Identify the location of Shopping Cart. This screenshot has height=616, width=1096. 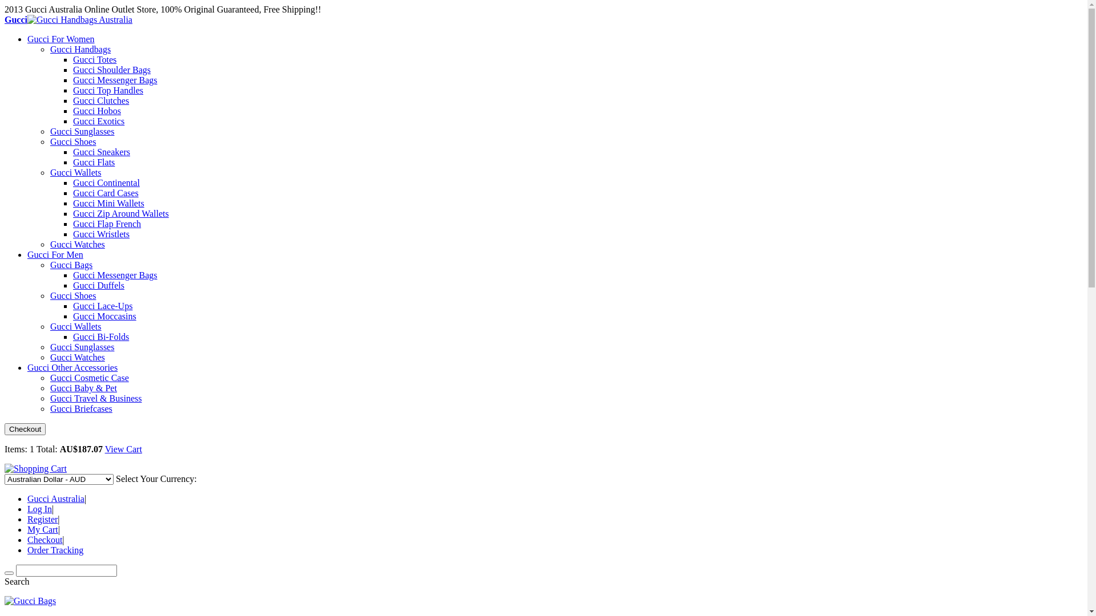
(35, 469).